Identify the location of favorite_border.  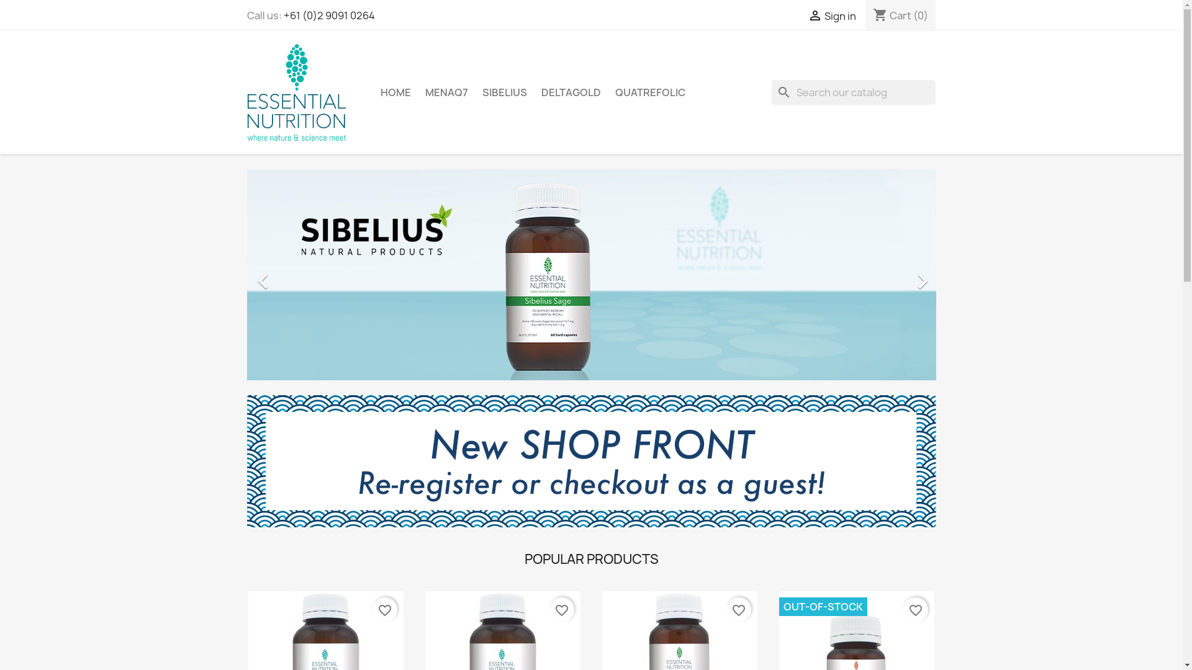
(916, 610).